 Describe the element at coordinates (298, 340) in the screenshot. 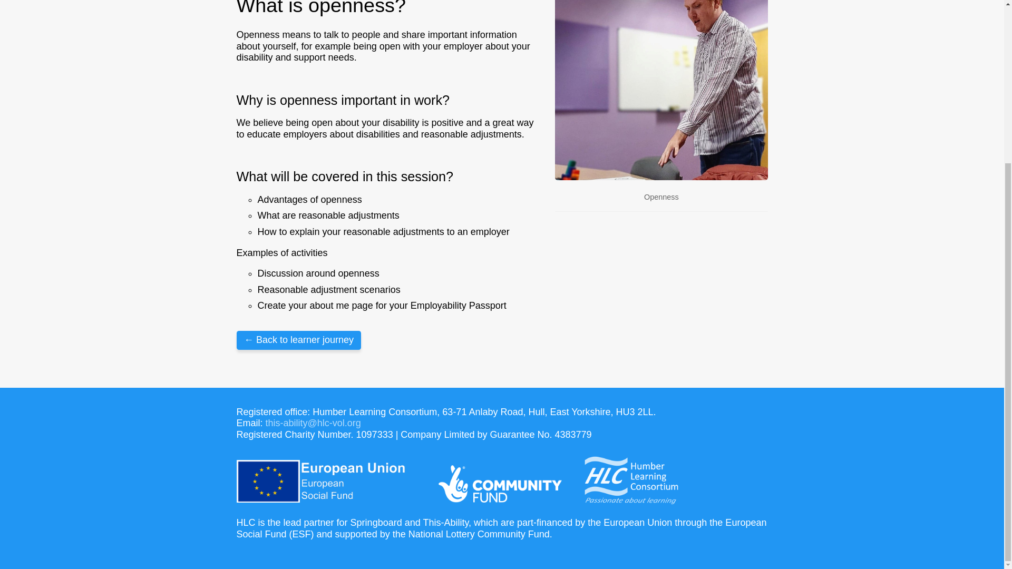

I see `Learner Journey` at that location.